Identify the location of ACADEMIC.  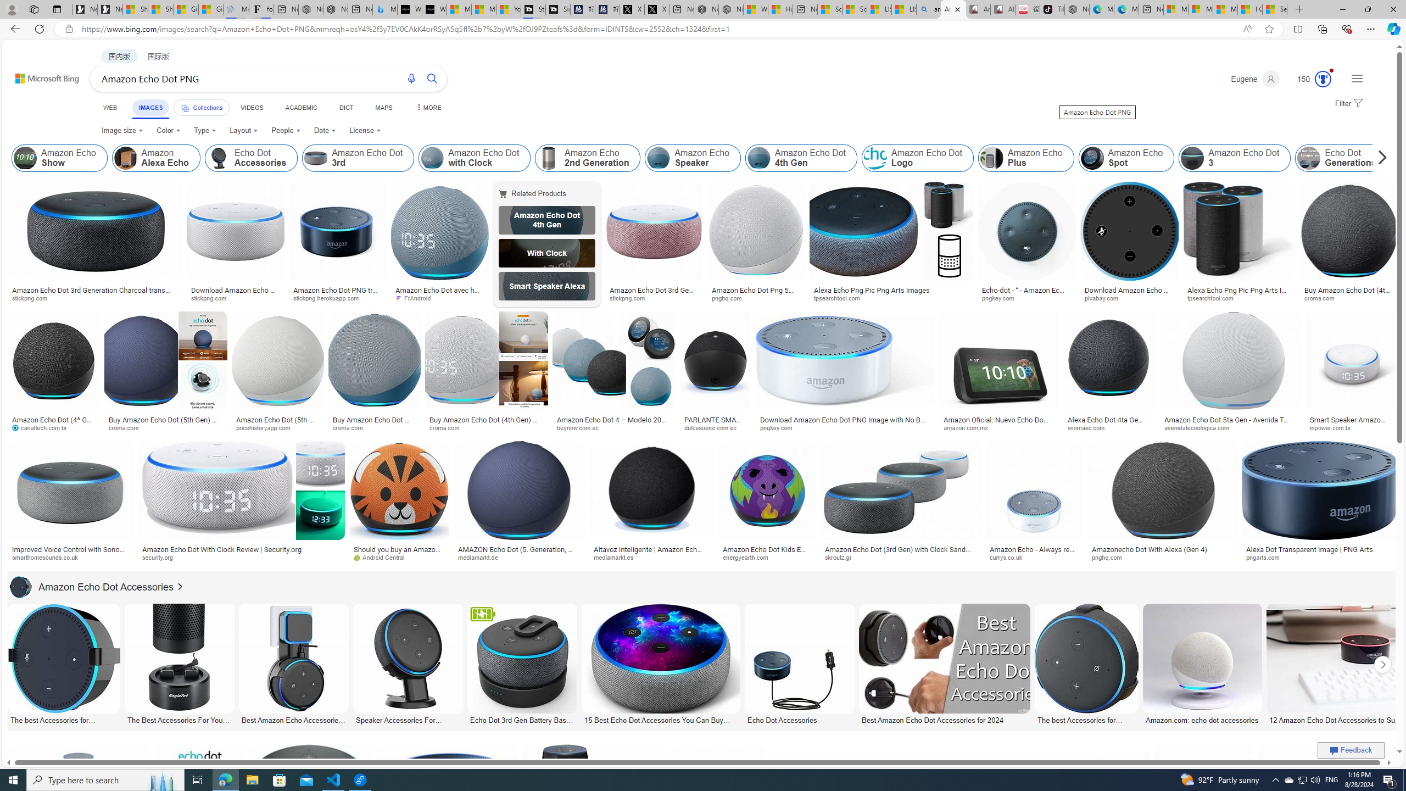
(300, 108).